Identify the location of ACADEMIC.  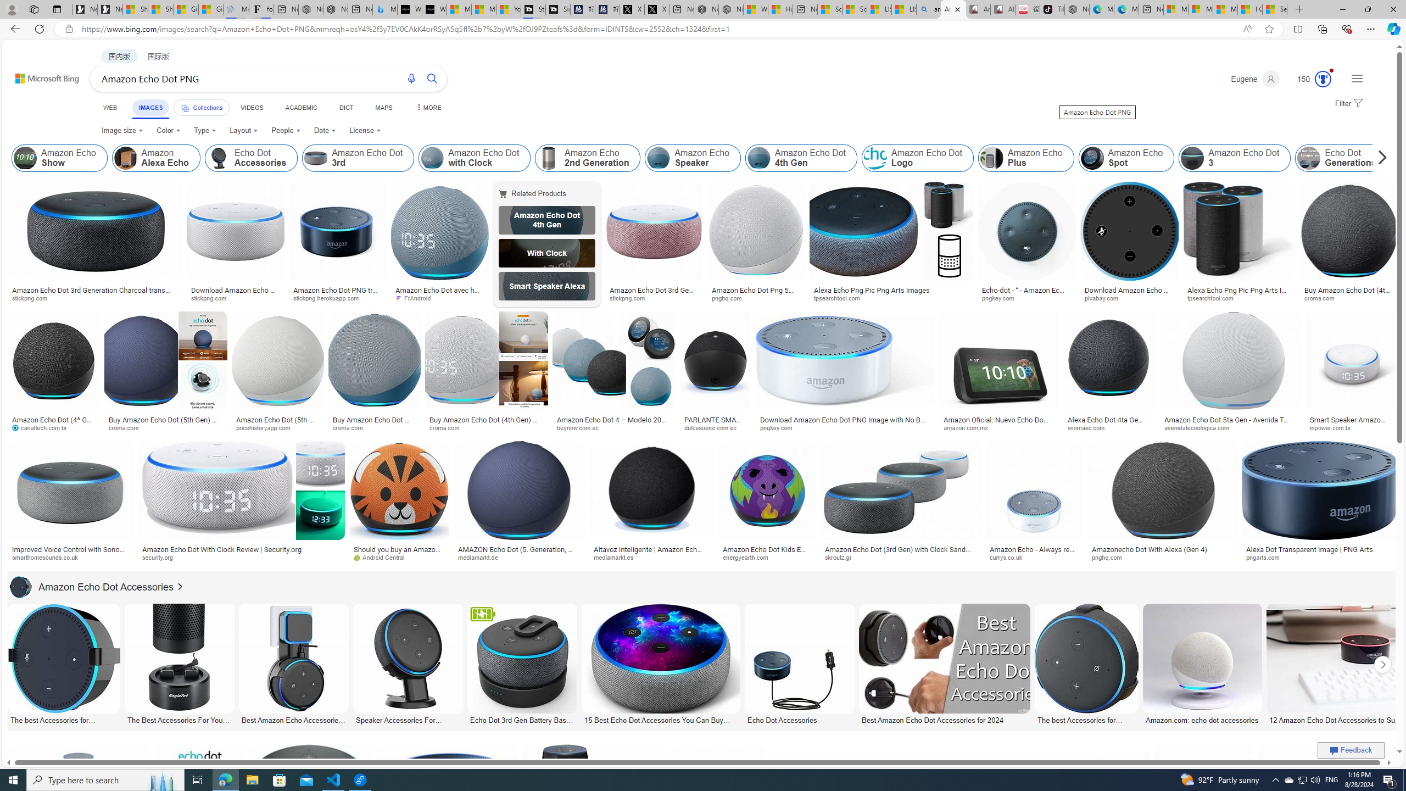
(300, 108).